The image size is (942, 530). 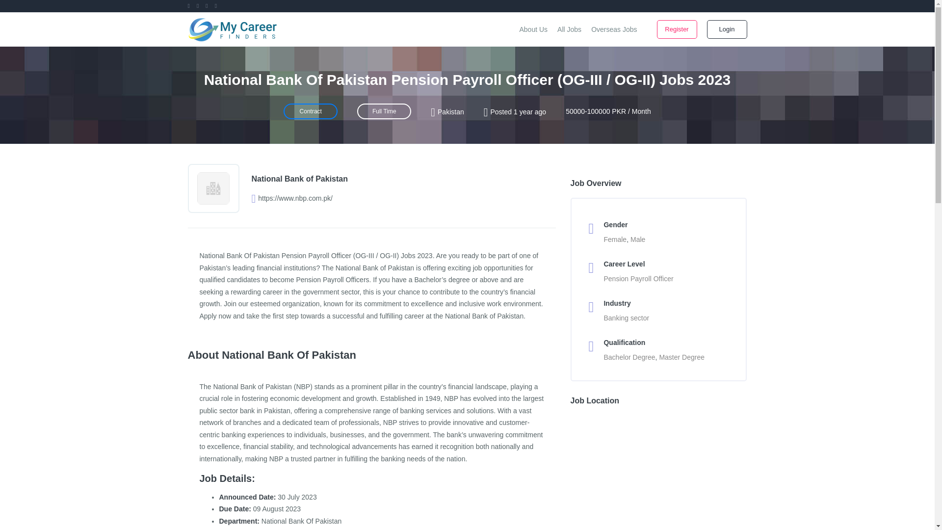 What do you see at coordinates (677, 29) in the screenshot?
I see `Register` at bounding box center [677, 29].